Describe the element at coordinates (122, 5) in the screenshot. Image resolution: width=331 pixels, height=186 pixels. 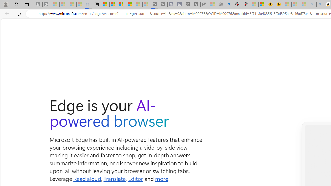
I see `Overview` at that location.